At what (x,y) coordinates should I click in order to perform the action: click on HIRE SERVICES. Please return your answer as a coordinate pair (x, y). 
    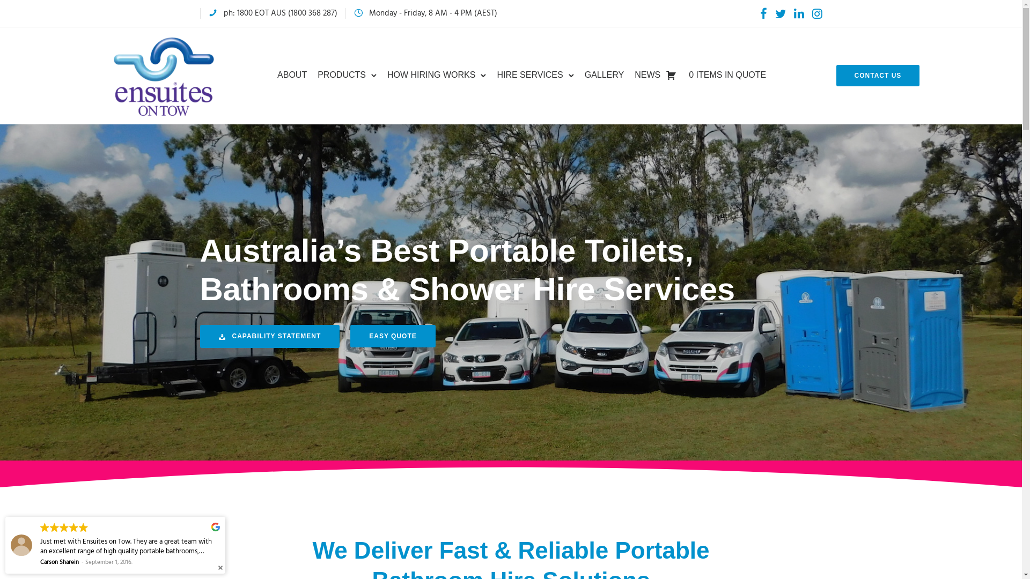
    Looking at the image, I should click on (530, 75).